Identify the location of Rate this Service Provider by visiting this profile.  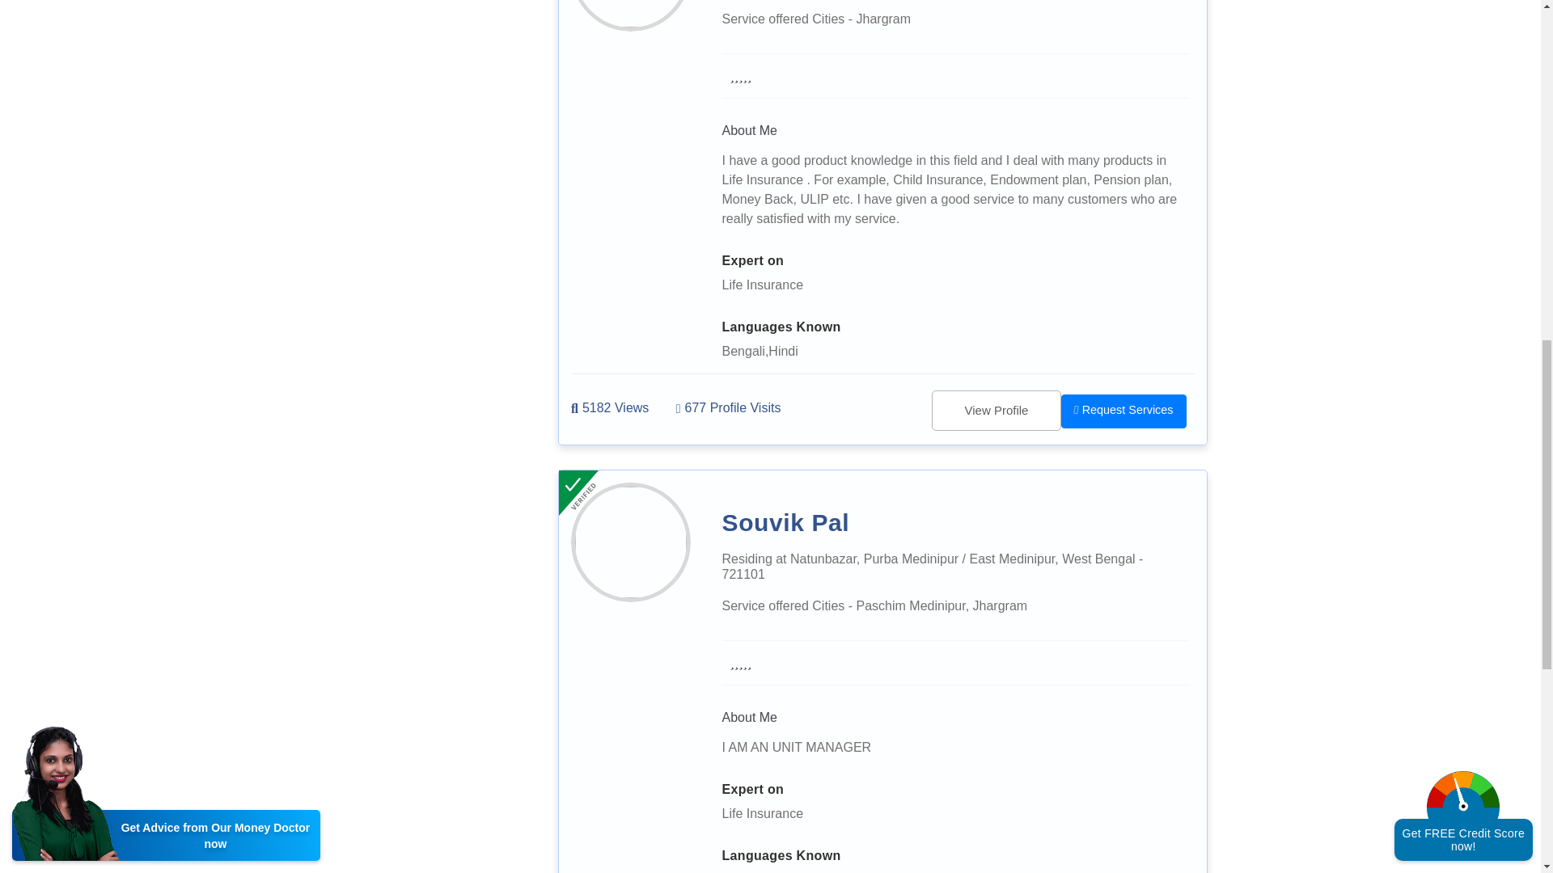
(741, 76).